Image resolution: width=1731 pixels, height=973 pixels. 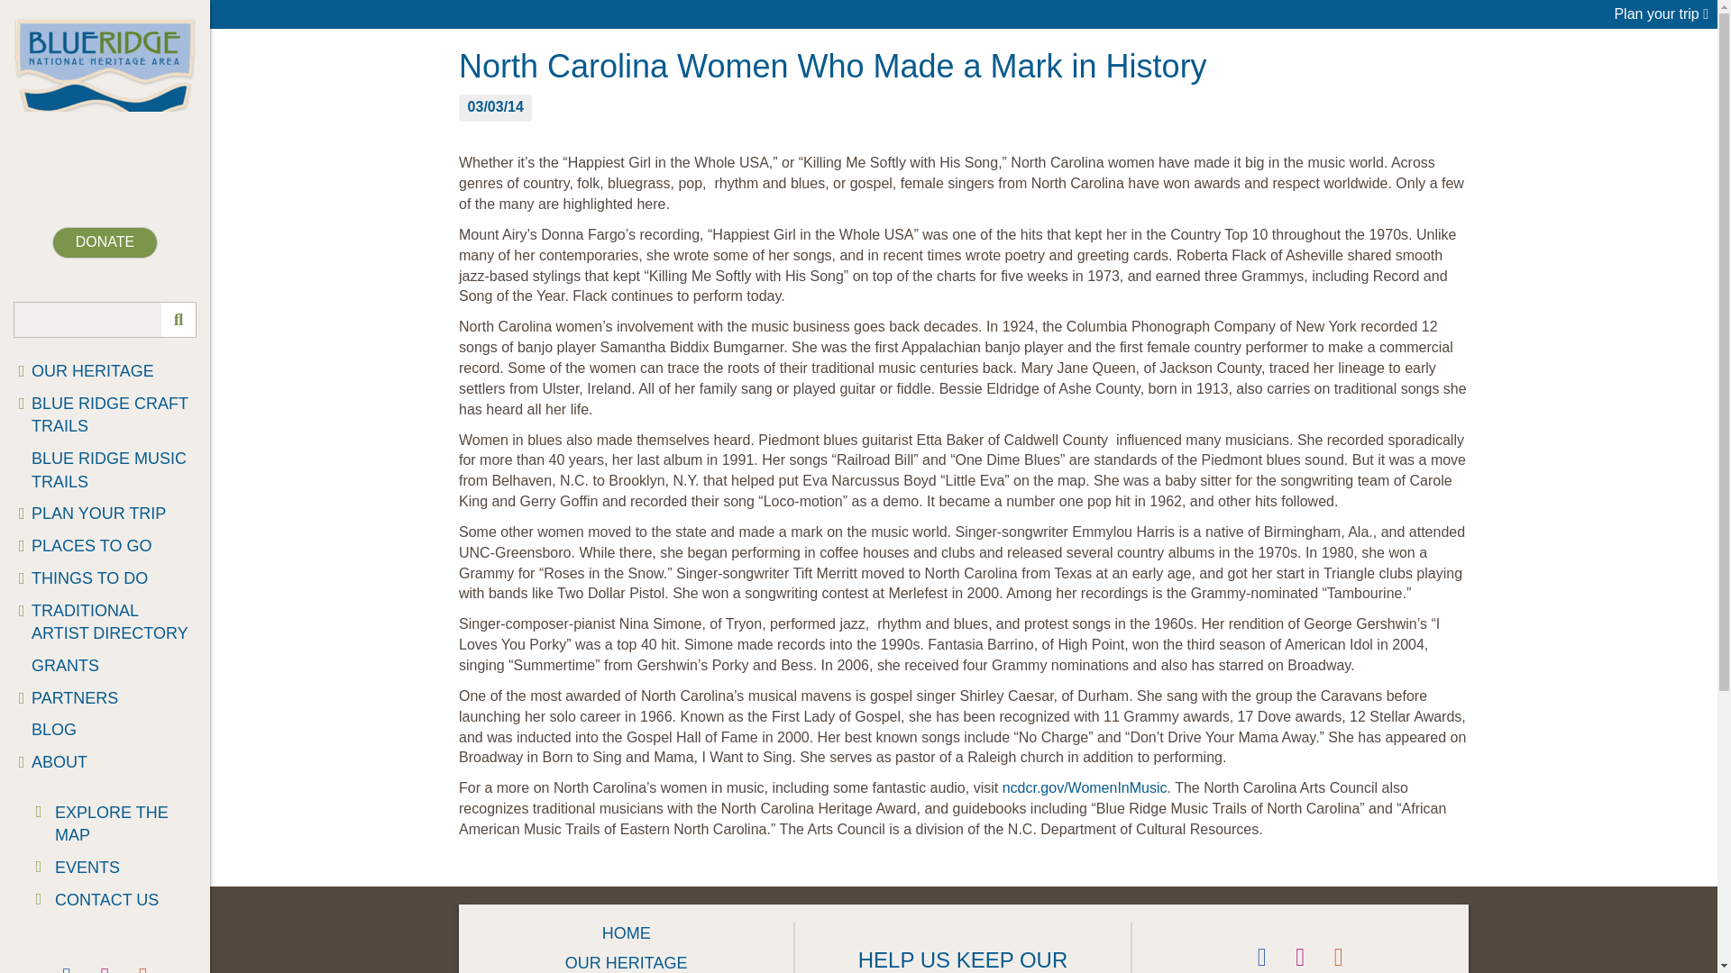 What do you see at coordinates (105, 242) in the screenshot?
I see `DONATE` at bounding box center [105, 242].